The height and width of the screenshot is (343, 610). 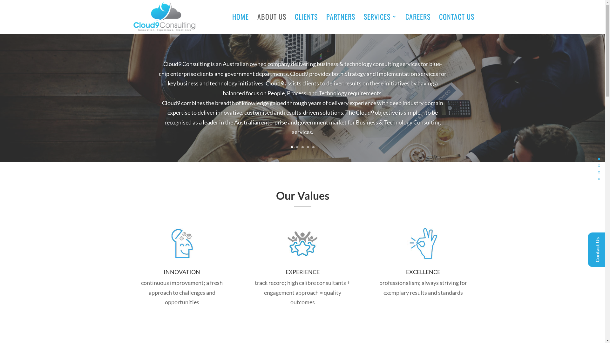 I want to click on 2, so click(x=599, y=172).